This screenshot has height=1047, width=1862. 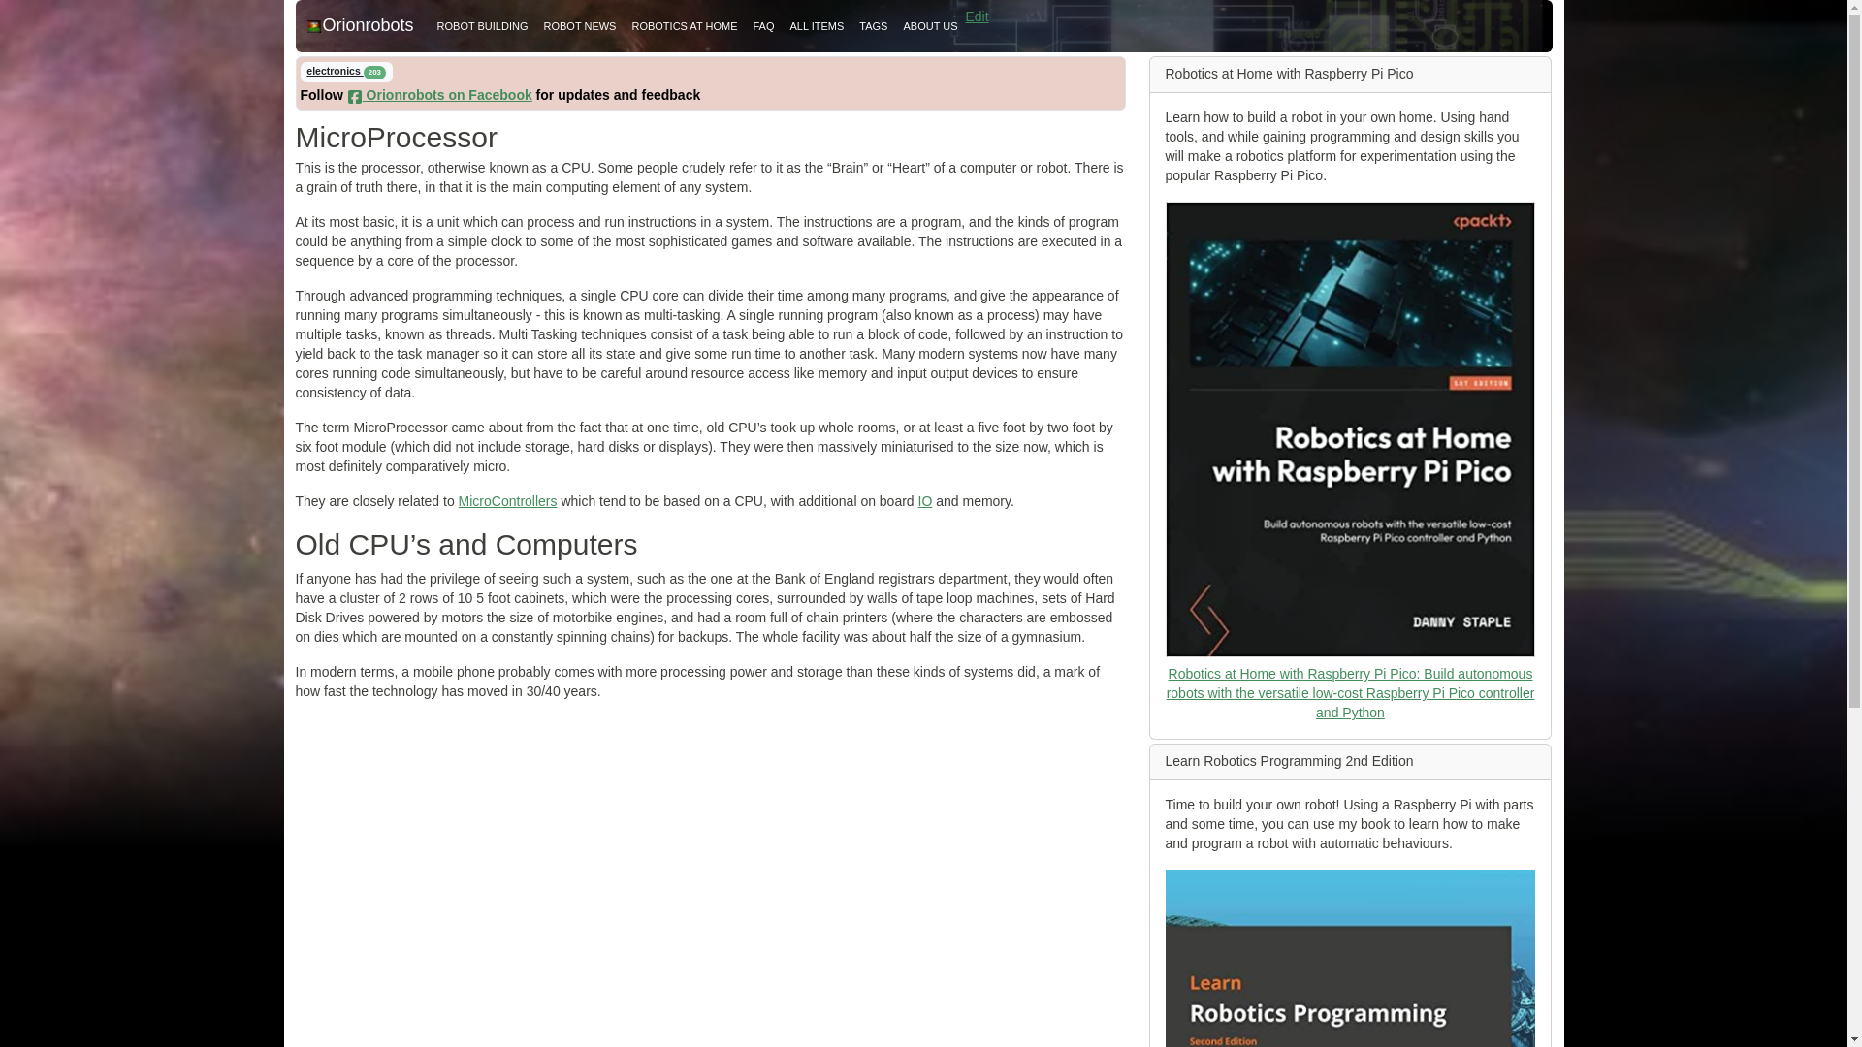 What do you see at coordinates (873, 25) in the screenshot?
I see `TAGS` at bounding box center [873, 25].